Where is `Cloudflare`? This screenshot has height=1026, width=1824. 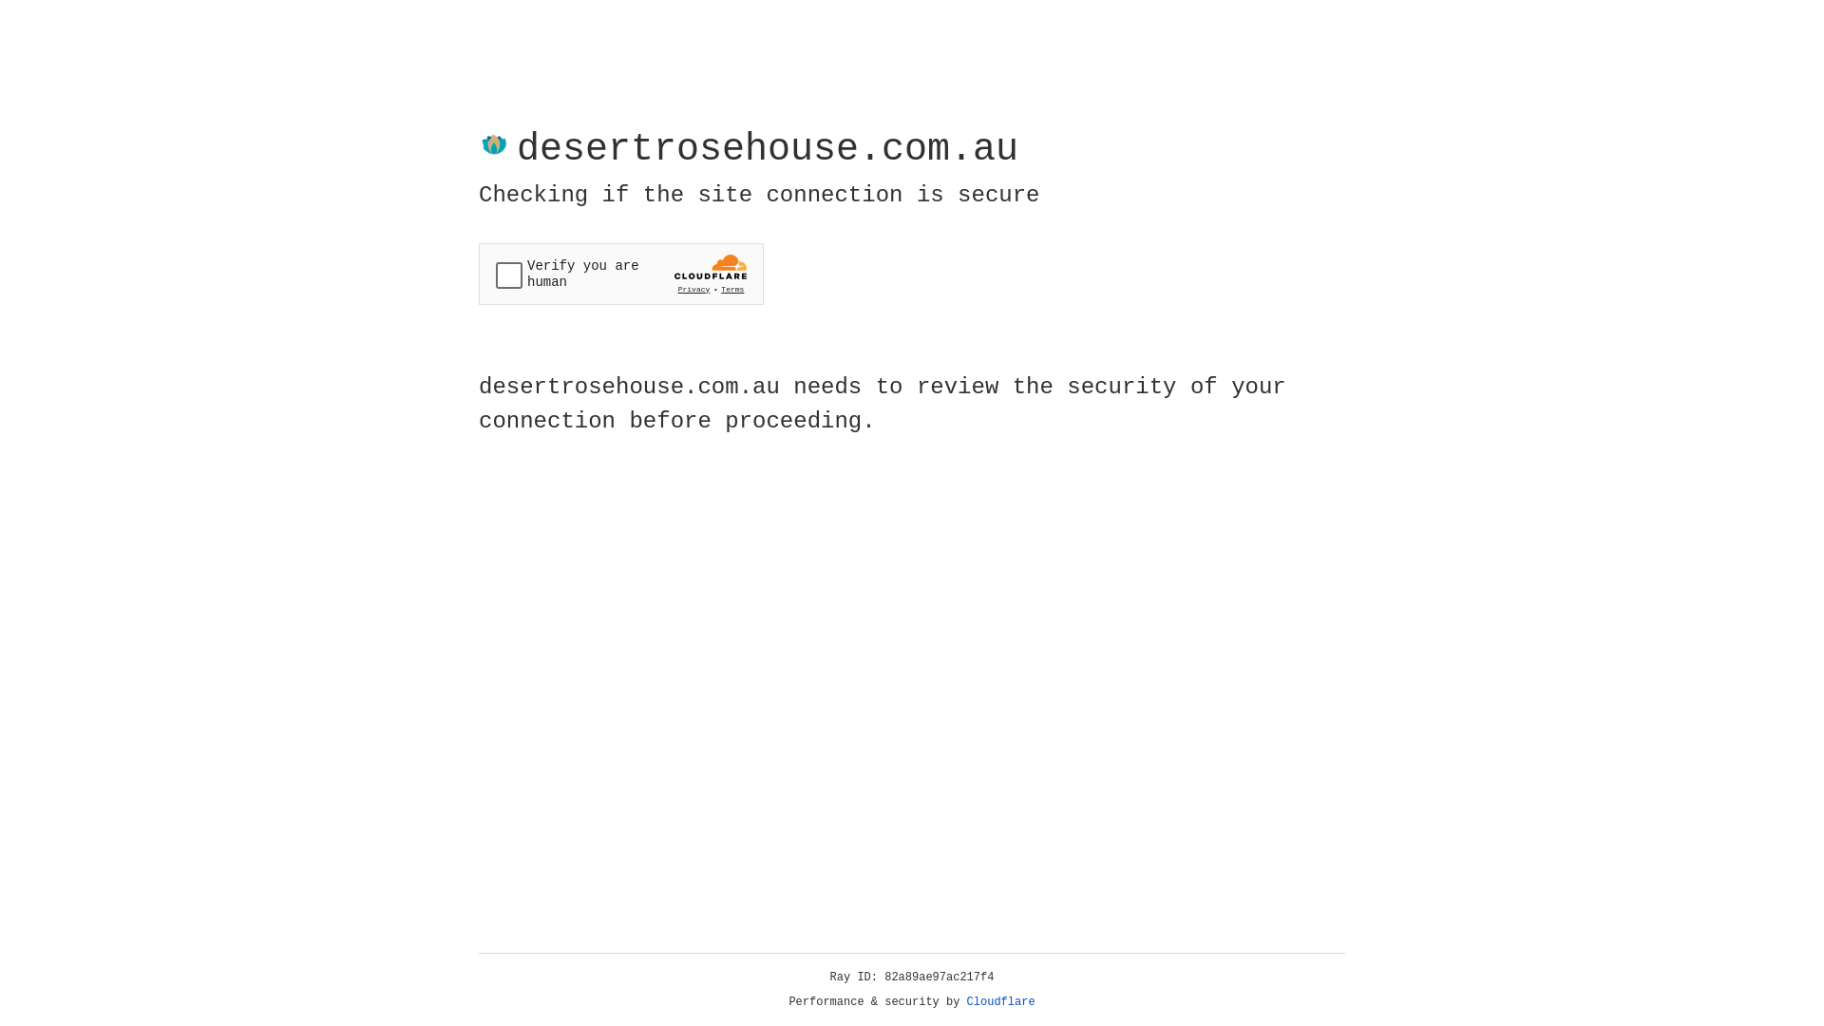
Cloudflare is located at coordinates (1001, 1002).